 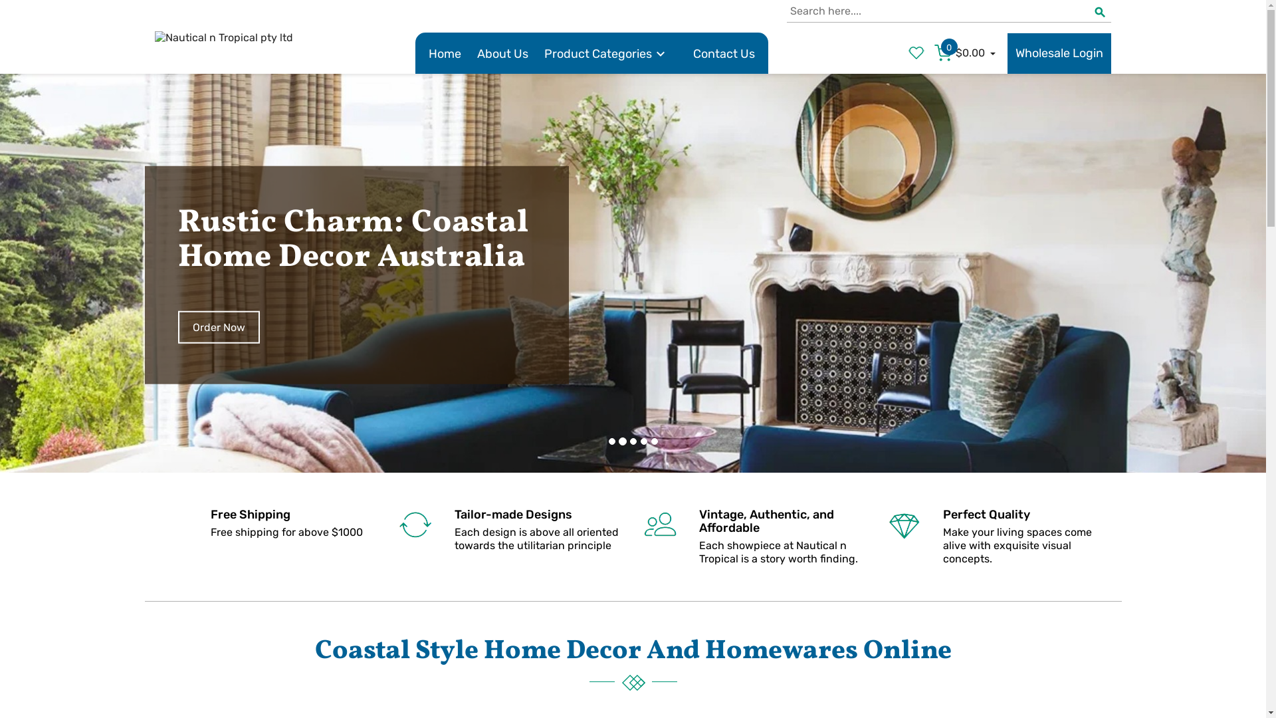 What do you see at coordinates (1059, 53) in the screenshot?
I see `Wholesale Login` at bounding box center [1059, 53].